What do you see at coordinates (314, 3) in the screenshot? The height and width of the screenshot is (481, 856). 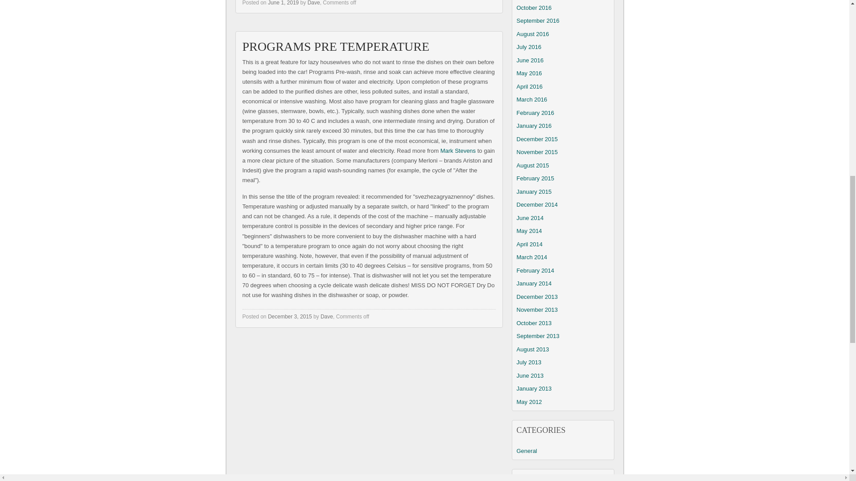 I see `Dave` at bounding box center [314, 3].